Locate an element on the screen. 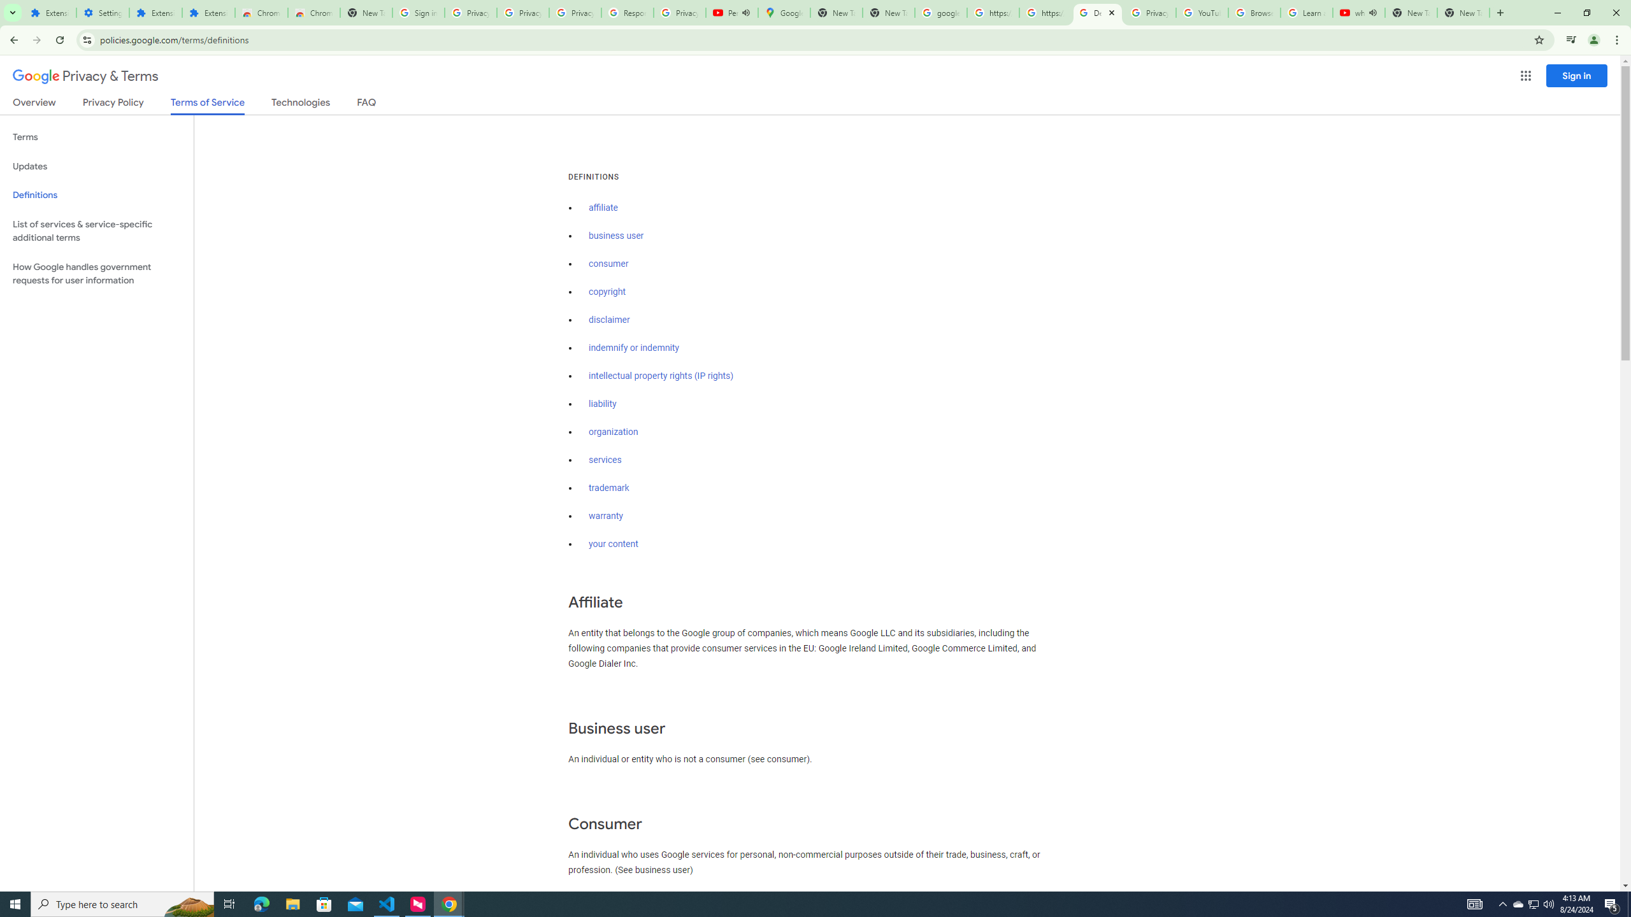 The width and height of the screenshot is (1631, 917). copyright is located at coordinates (608, 292).